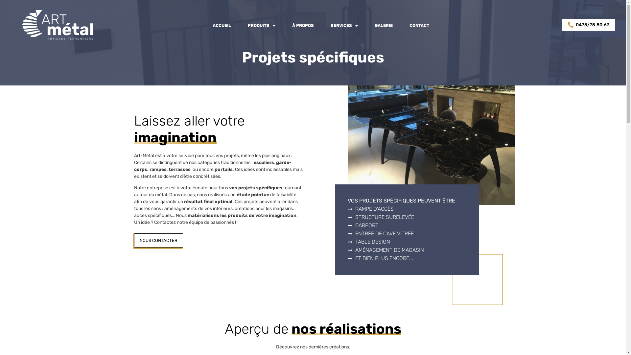 The image size is (631, 355). I want to click on NOUS CONTACTER, so click(158, 241).